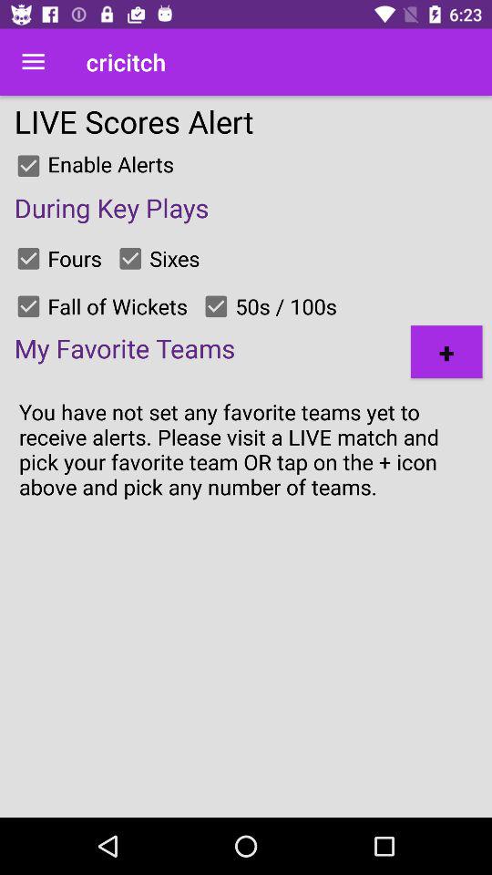  Describe the element at coordinates (28, 258) in the screenshot. I see `switch fours option` at that location.